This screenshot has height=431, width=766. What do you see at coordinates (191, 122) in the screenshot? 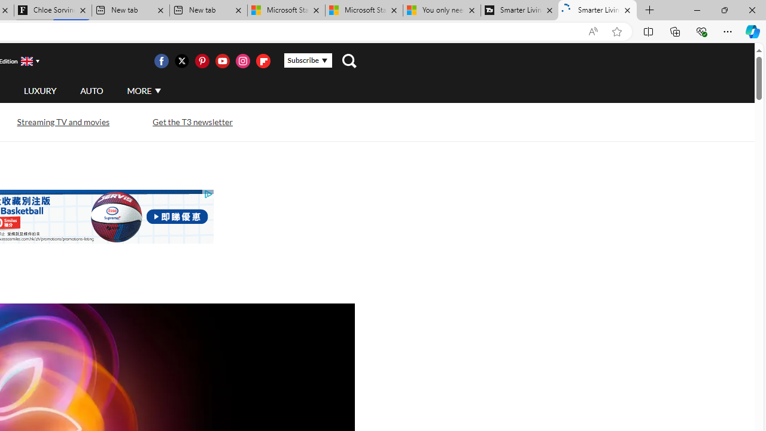
I see `Get the T3 newsletter` at bounding box center [191, 122].